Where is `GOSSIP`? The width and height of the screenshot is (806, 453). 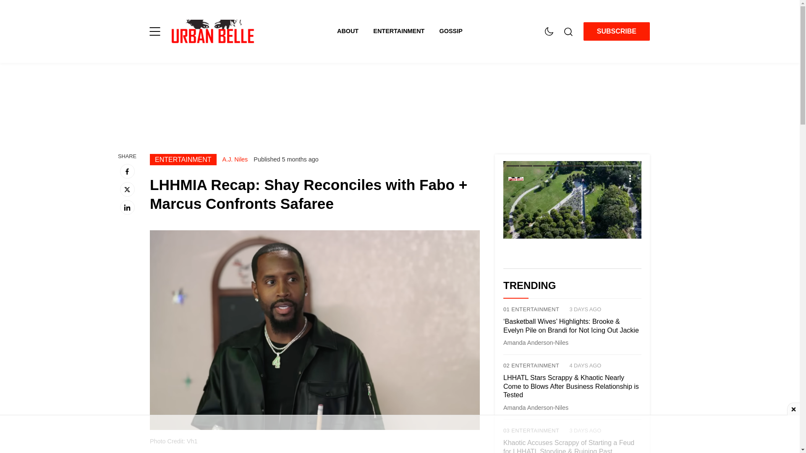 GOSSIP is located at coordinates (451, 31).